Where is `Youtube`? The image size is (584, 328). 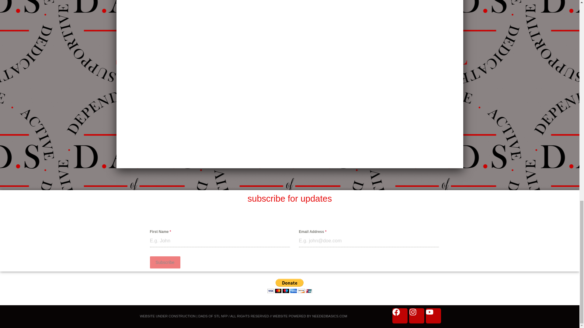
Youtube is located at coordinates (433, 316).